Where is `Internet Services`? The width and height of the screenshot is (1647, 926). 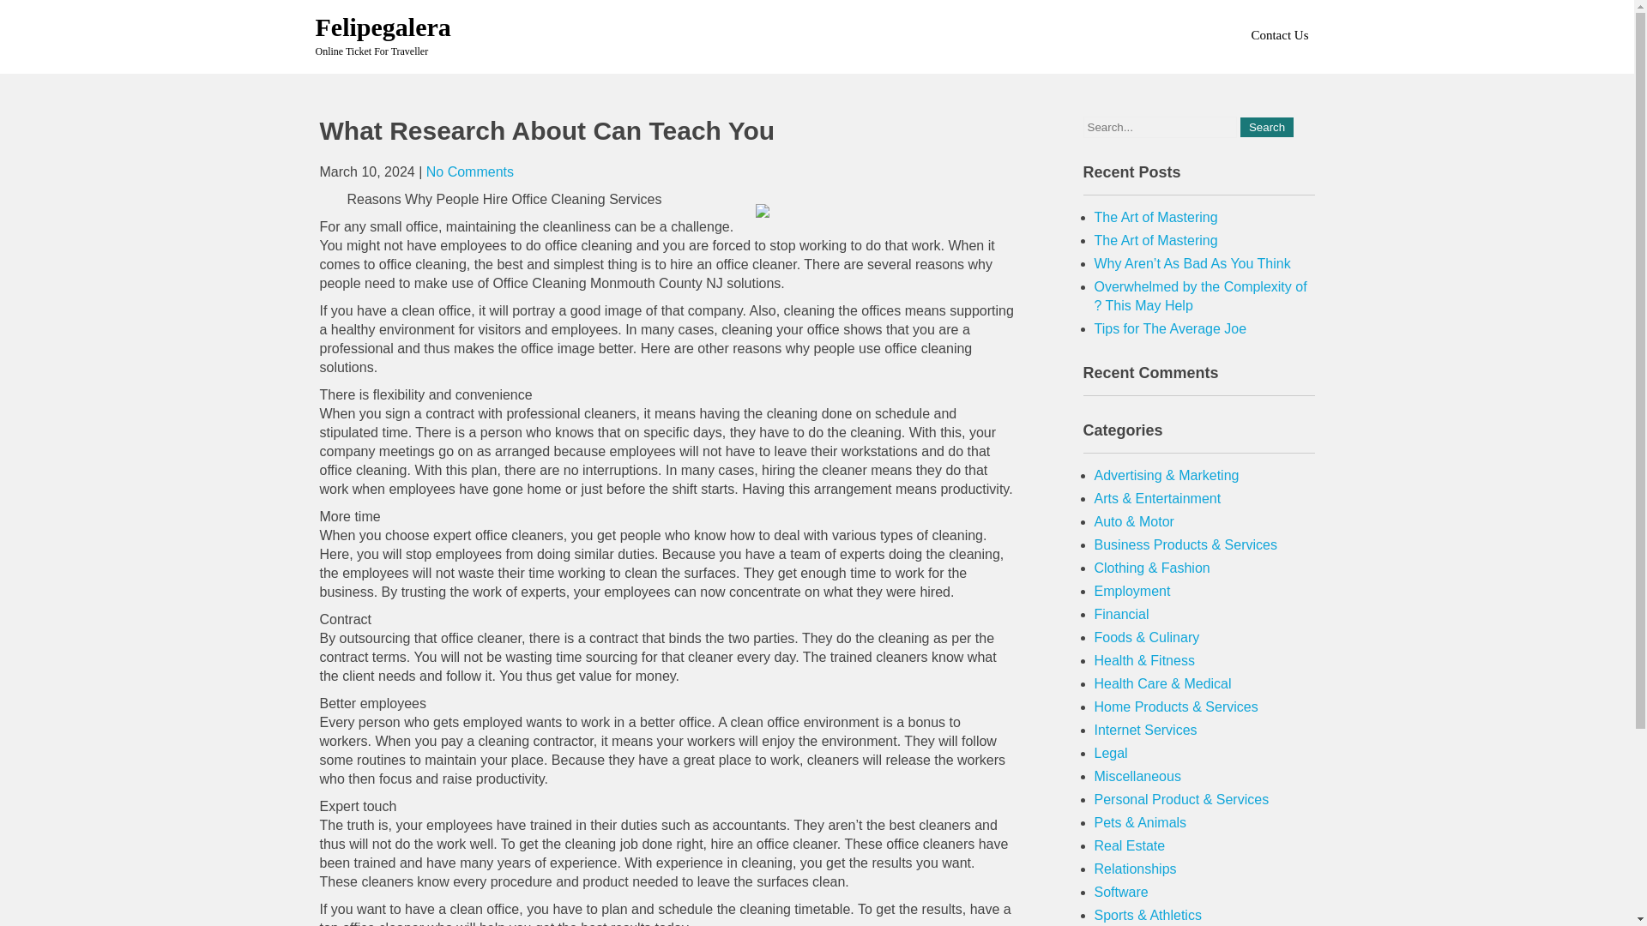 Internet Services is located at coordinates (1146, 730).